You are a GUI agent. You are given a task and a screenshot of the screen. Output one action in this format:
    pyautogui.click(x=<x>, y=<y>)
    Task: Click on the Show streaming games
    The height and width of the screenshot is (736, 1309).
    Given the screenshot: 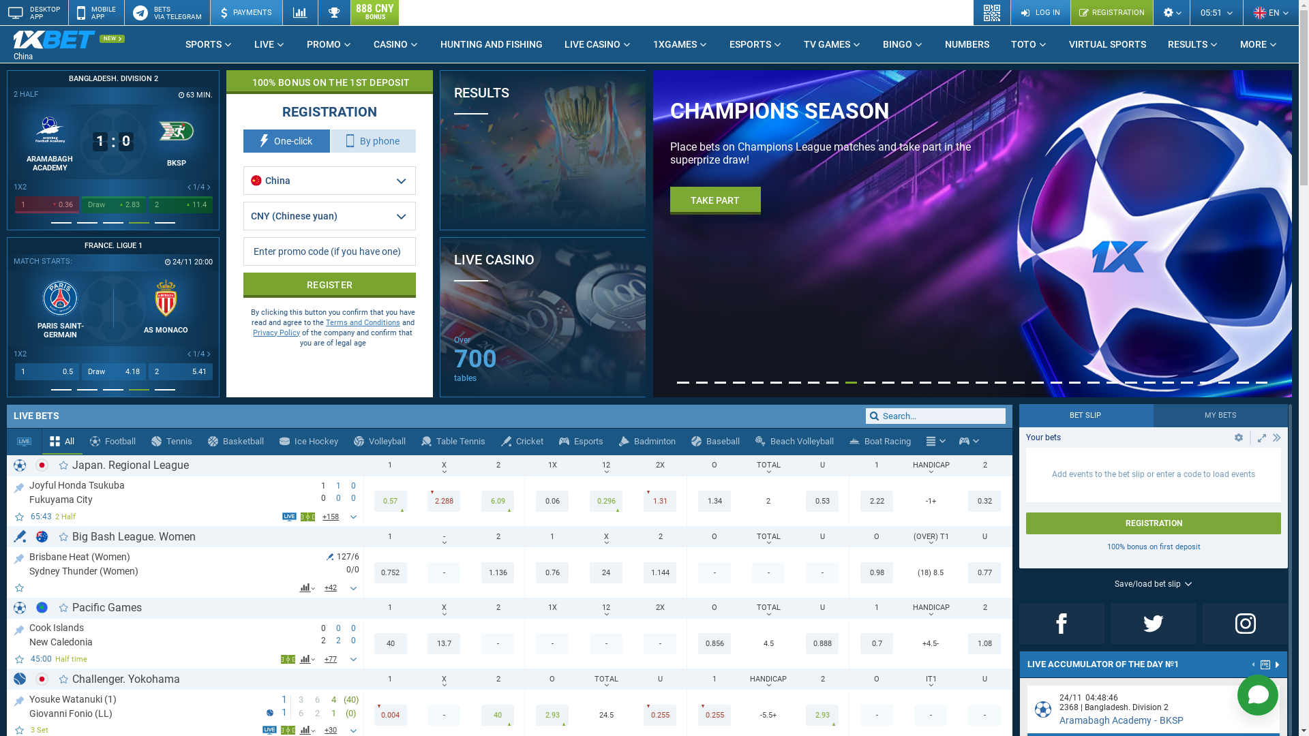 What is the action you would take?
    pyautogui.click(x=25, y=442)
    